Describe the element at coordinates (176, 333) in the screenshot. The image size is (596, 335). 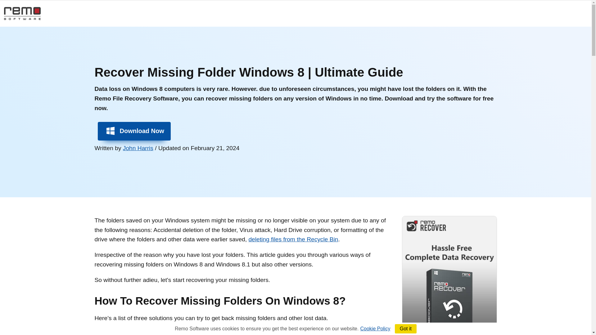
I see `Recover Missing Folders from Windows Recycle Bin` at that location.